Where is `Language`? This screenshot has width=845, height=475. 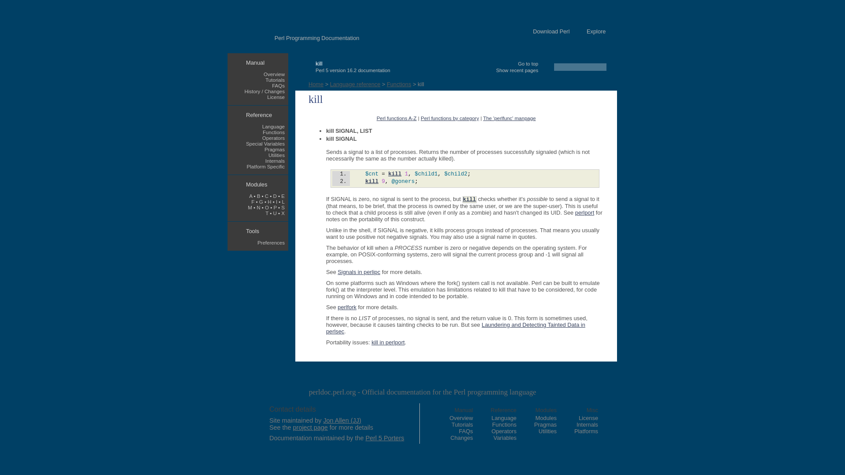
Language is located at coordinates (273, 126).